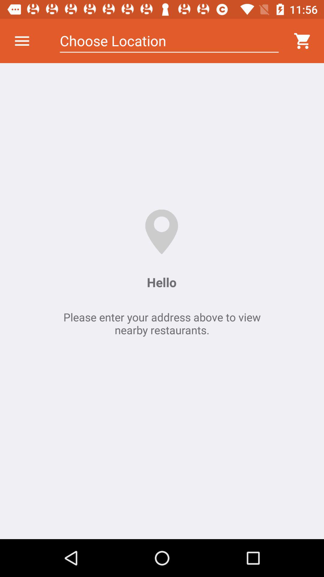 This screenshot has height=577, width=324. Describe the element at coordinates (169, 41) in the screenshot. I see `press the choose location item` at that location.